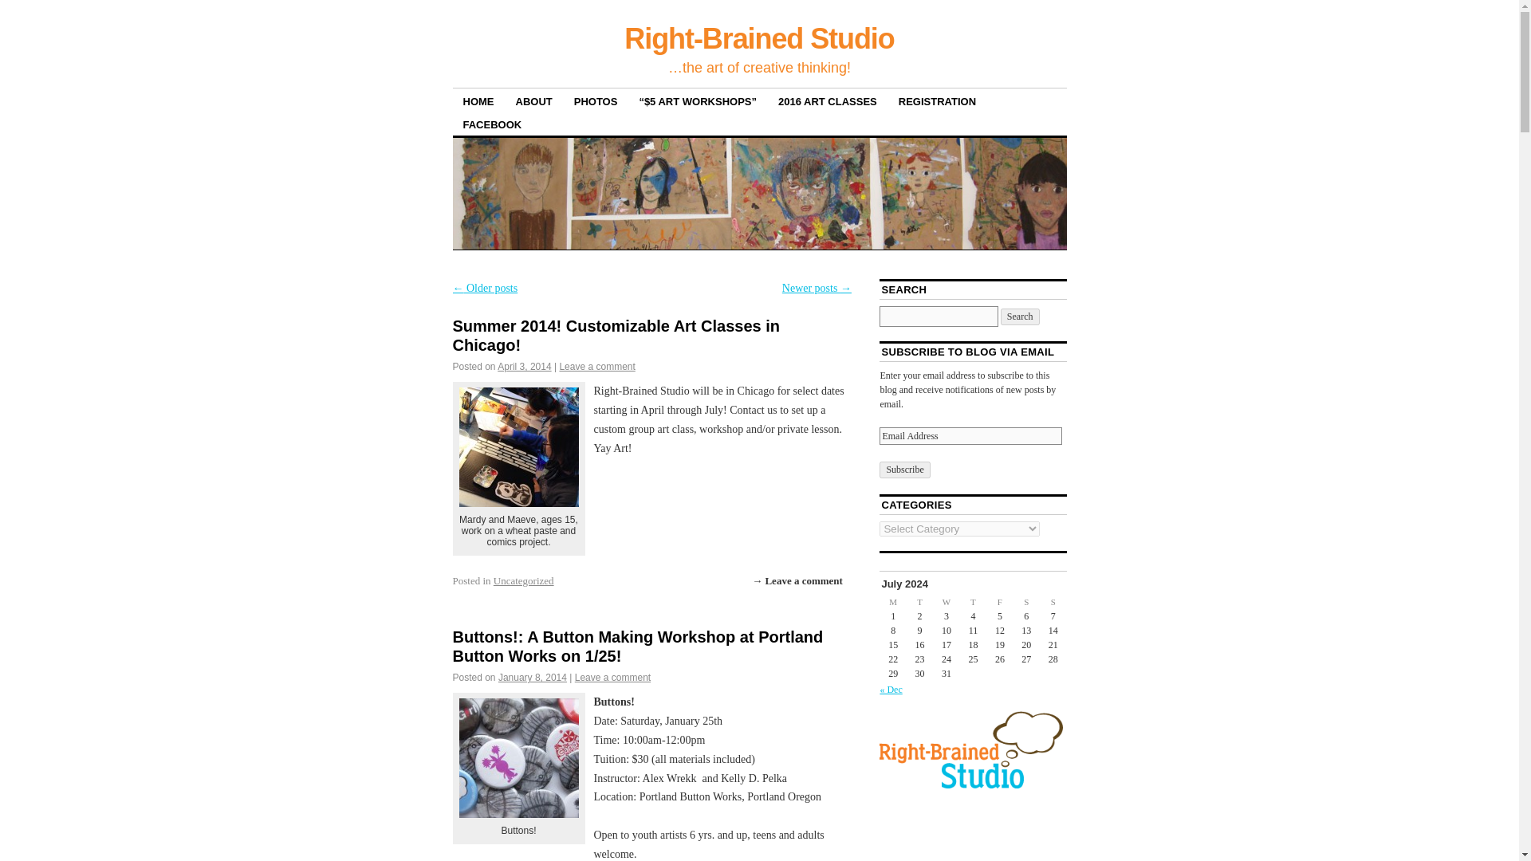 This screenshot has width=1531, height=861. What do you see at coordinates (534, 100) in the screenshot?
I see `ABOUT` at bounding box center [534, 100].